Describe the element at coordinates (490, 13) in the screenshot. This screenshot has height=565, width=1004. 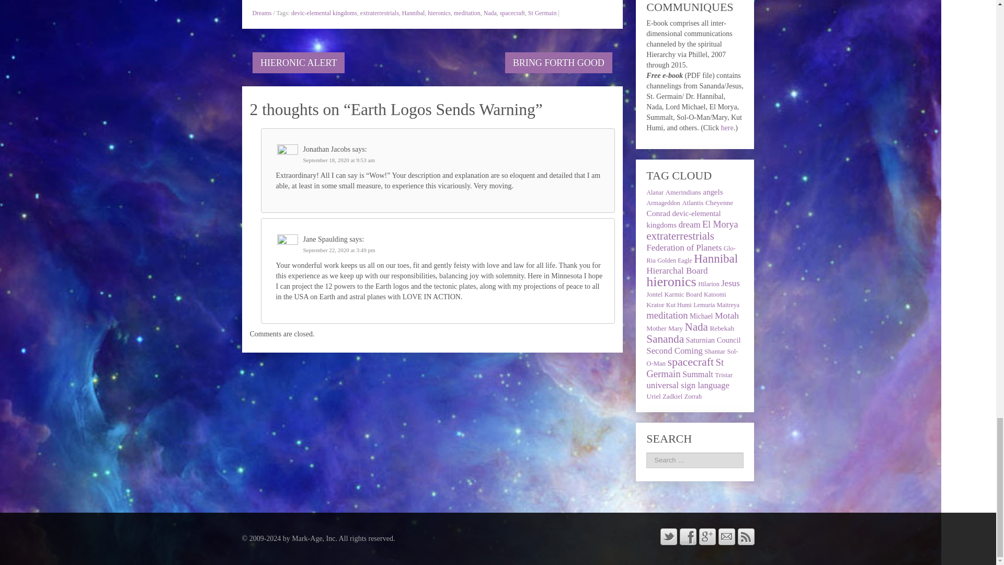
I see `Nada` at that location.